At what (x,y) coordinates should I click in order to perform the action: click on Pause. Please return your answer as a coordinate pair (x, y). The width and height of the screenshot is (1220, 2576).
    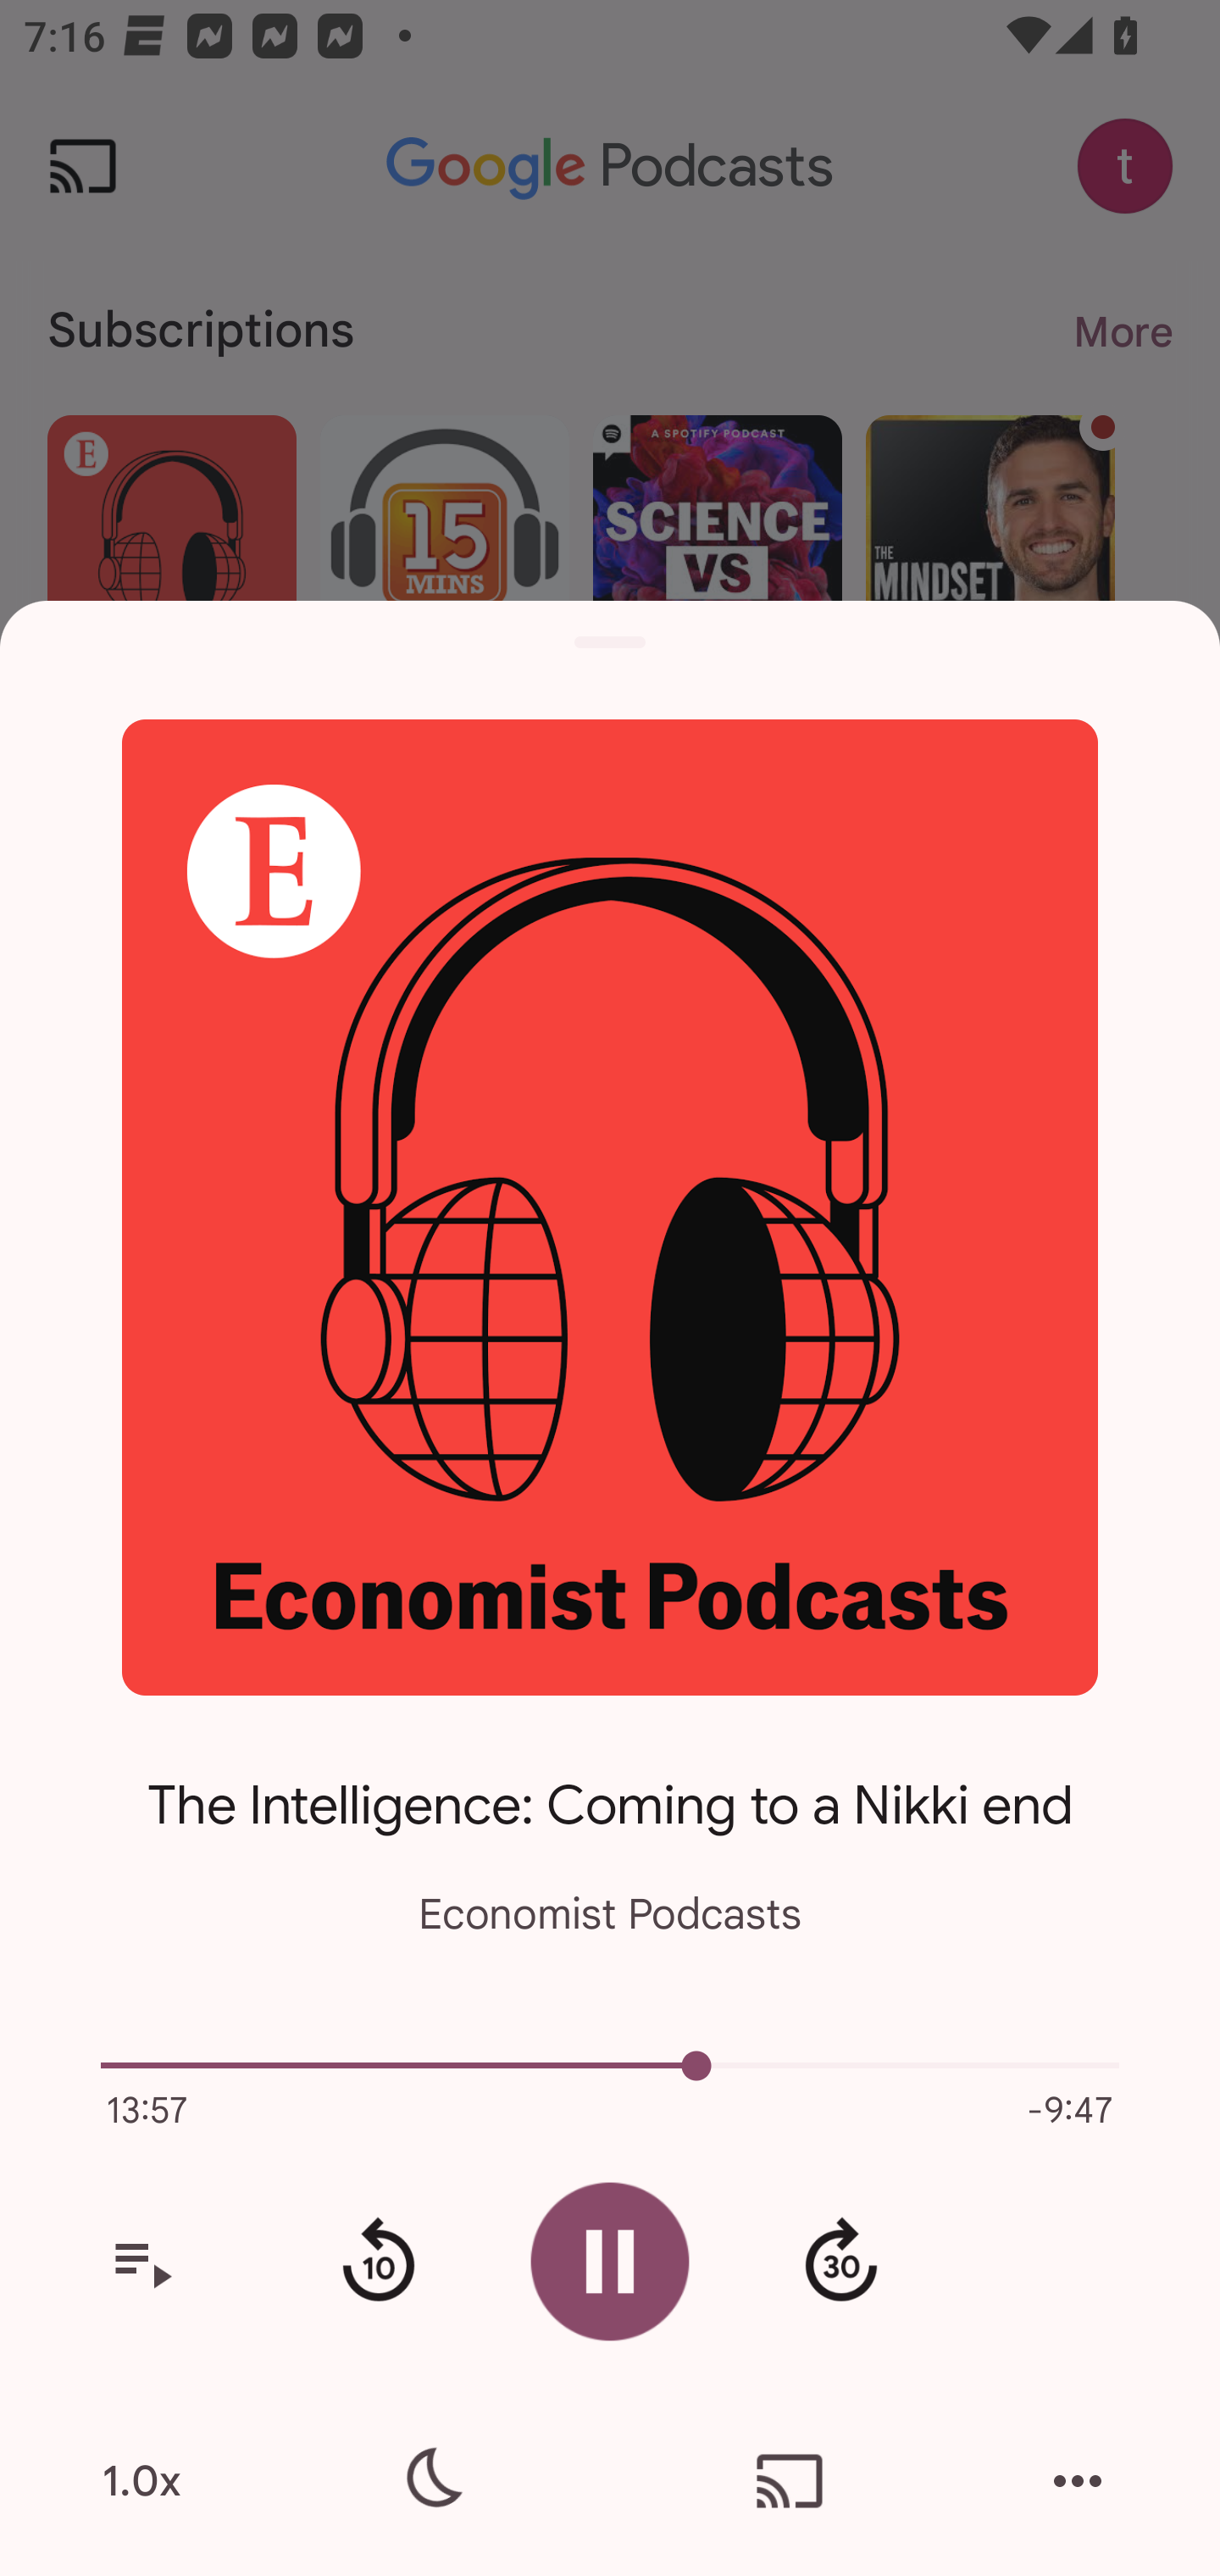
    Looking at the image, I should click on (610, 2261).